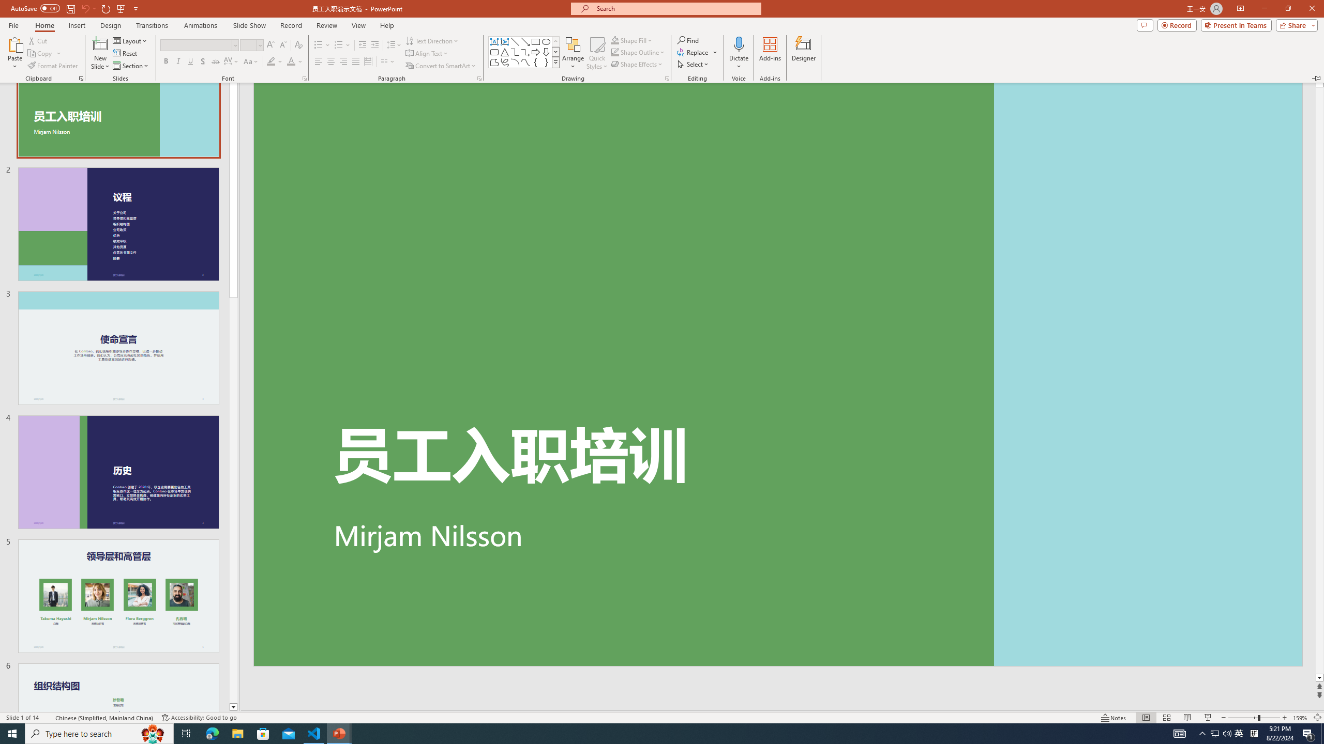  Describe the element at coordinates (199, 718) in the screenshot. I see `Start` at that location.